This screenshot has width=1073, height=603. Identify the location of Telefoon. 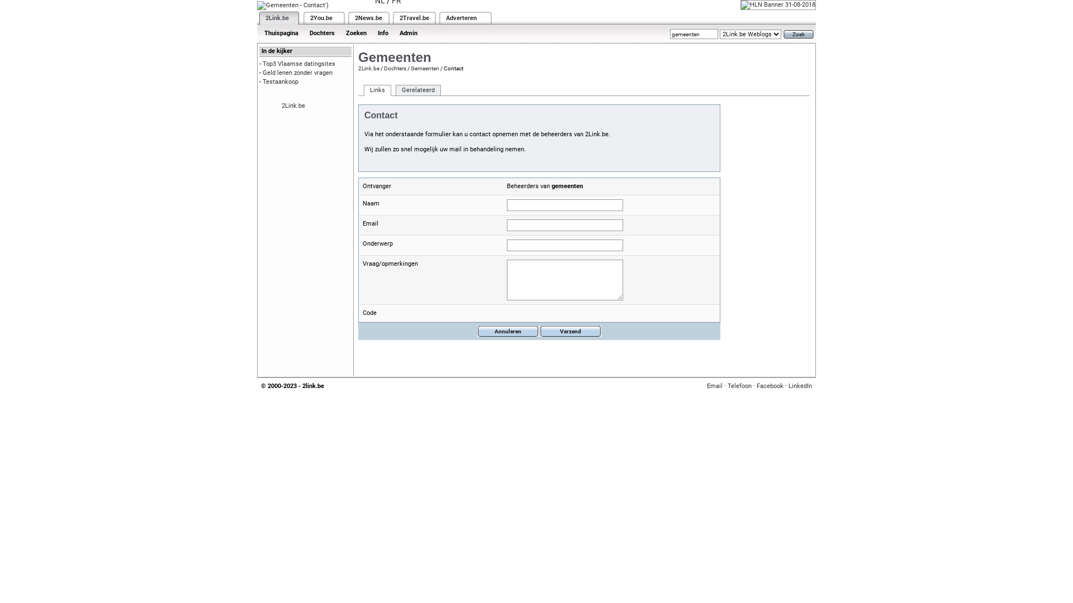
(740, 386).